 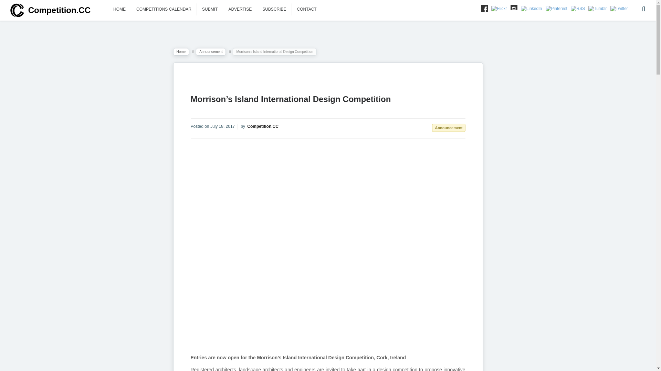 What do you see at coordinates (211, 52) in the screenshot?
I see `View all posts in Announcement` at bounding box center [211, 52].